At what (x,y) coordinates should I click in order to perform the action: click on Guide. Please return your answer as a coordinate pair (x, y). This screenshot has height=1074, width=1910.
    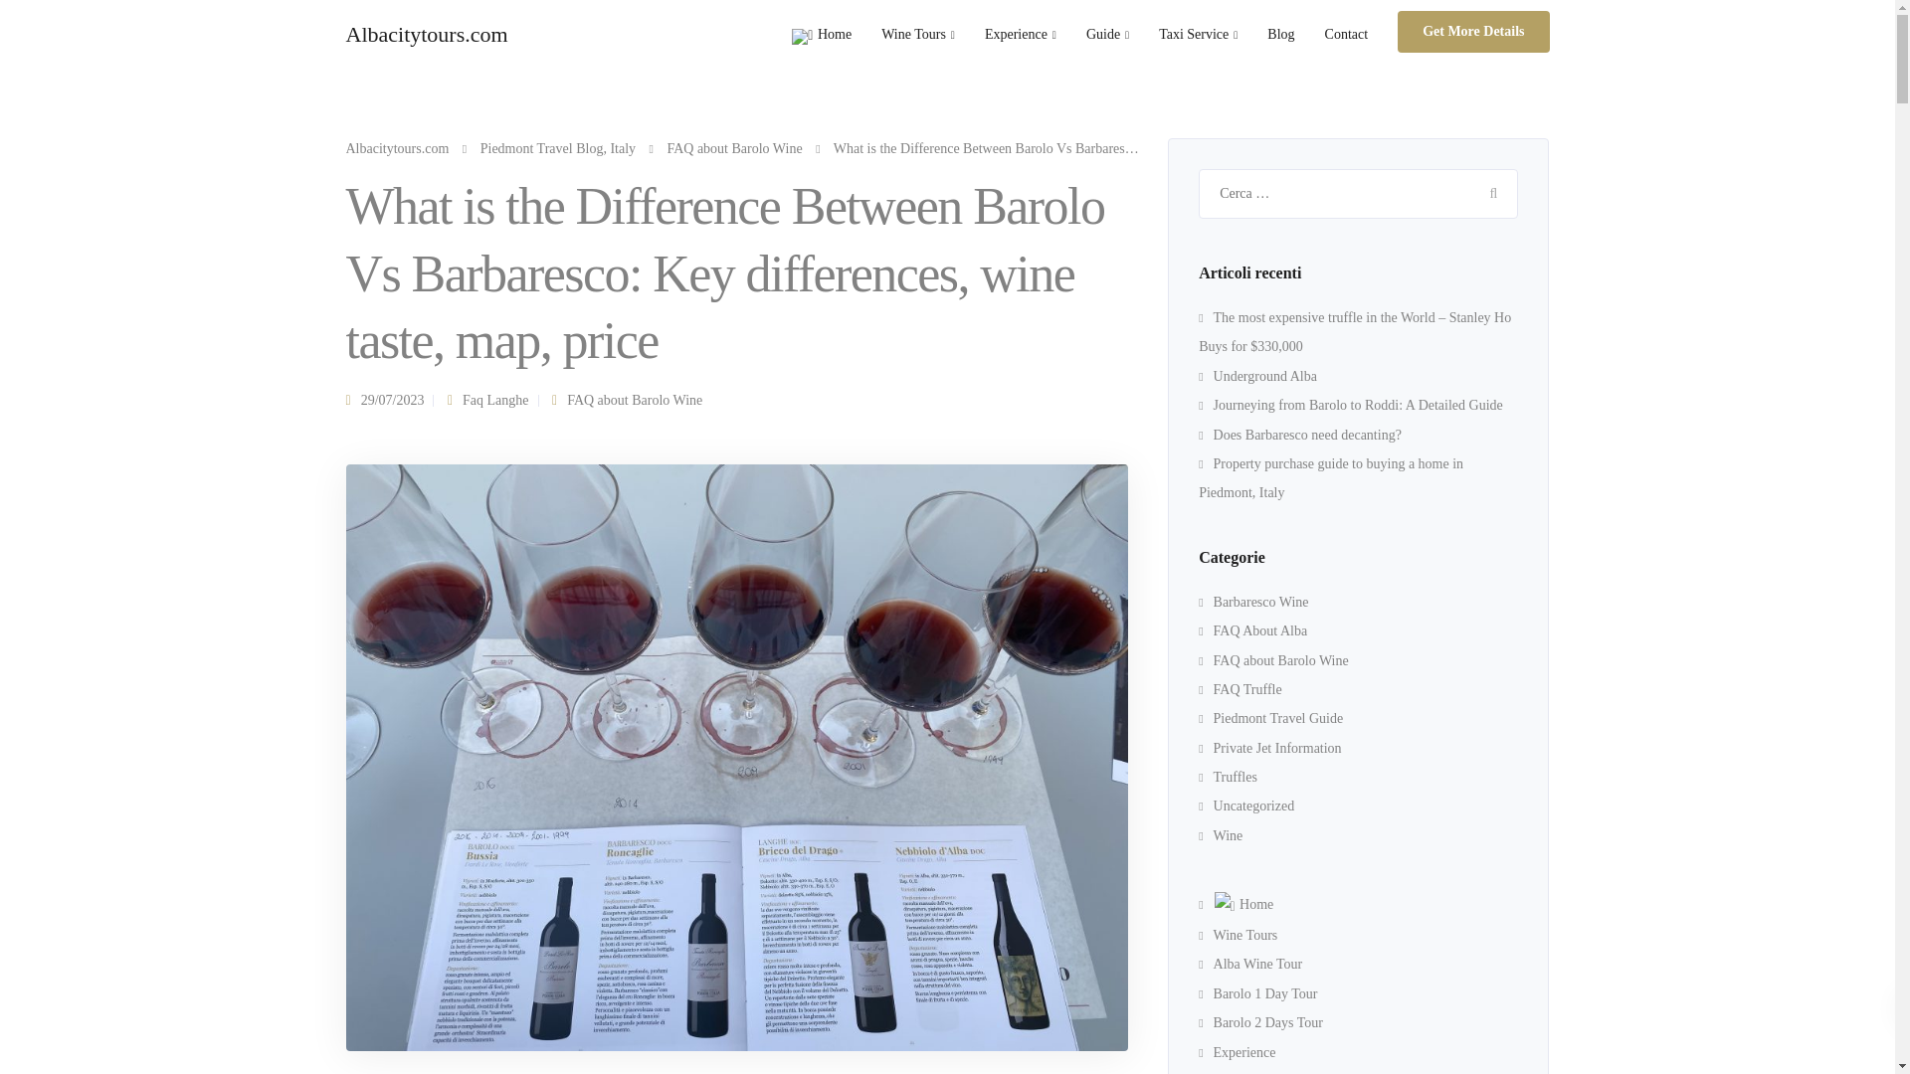
    Looking at the image, I should click on (1108, 34).